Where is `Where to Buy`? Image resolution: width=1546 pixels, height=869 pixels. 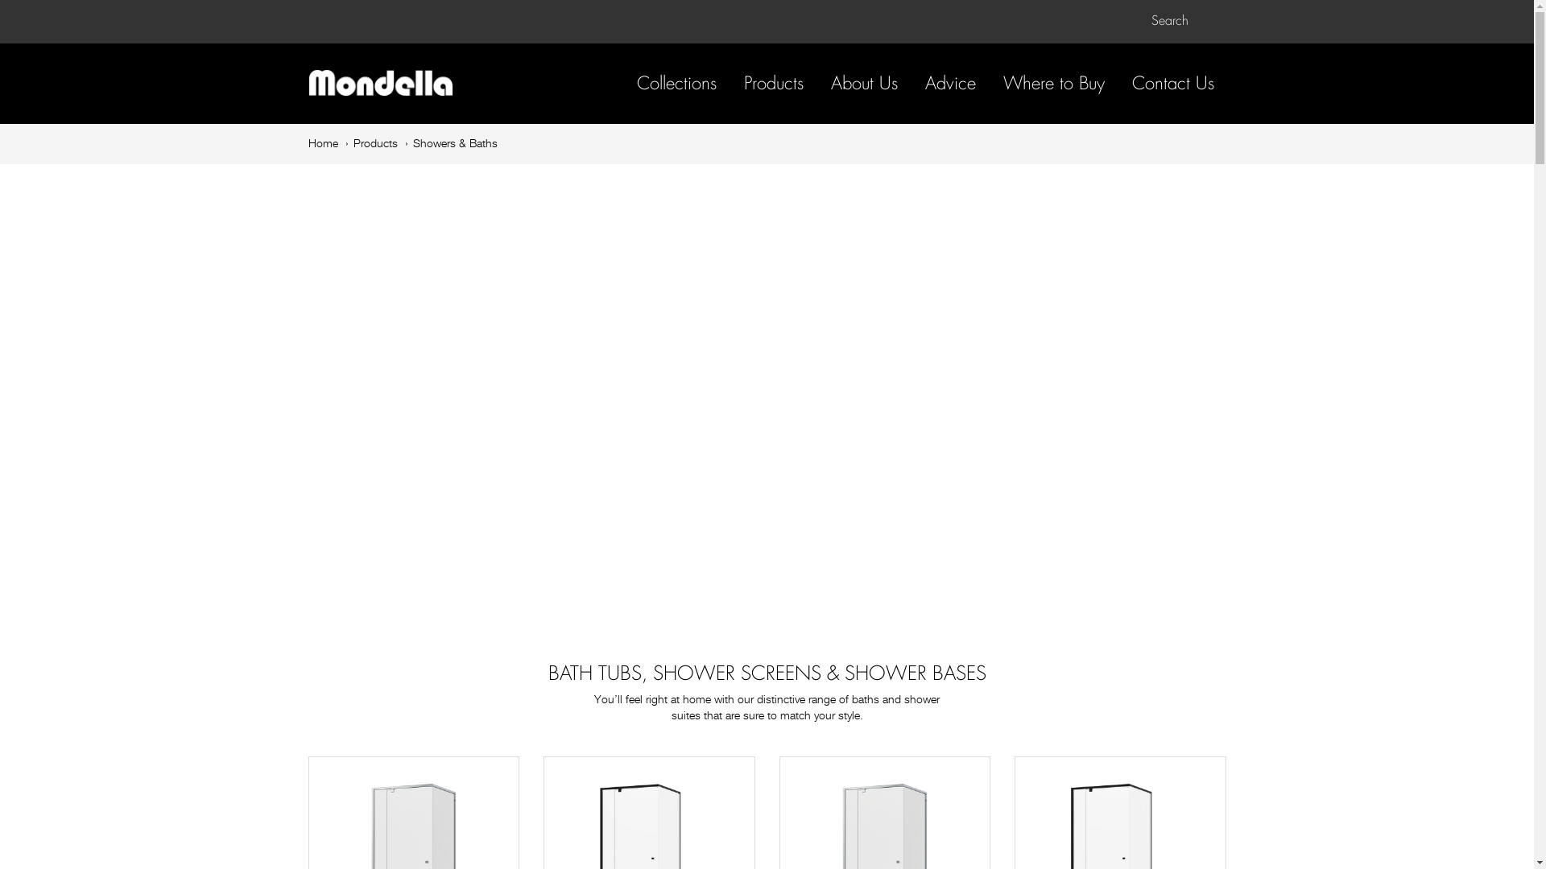 Where to Buy is located at coordinates (1054, 84).